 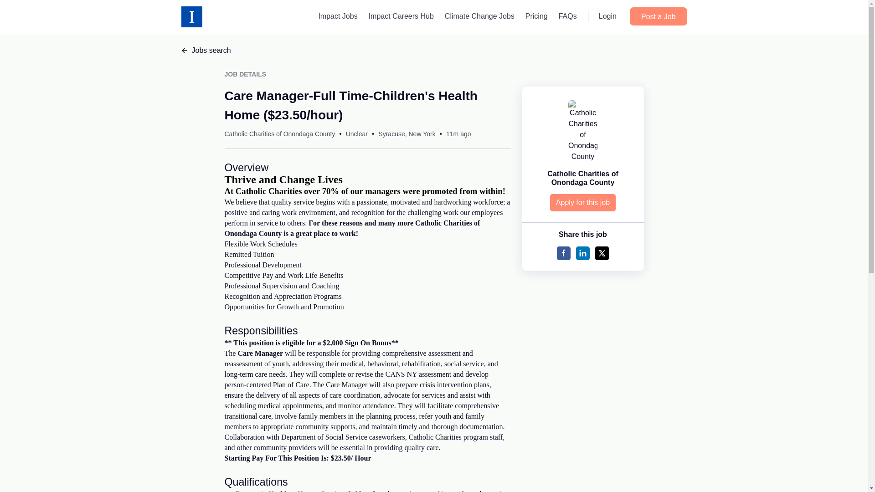 What do you see at coordinates (407, 134) in the screenshot?
I see `Syracuse, New York` at bounding box center [407, 134].